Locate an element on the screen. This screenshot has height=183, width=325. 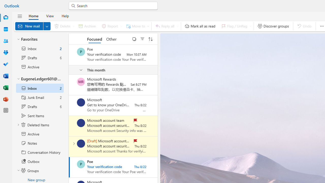
Microsoft is located at coordinates (81, 102).